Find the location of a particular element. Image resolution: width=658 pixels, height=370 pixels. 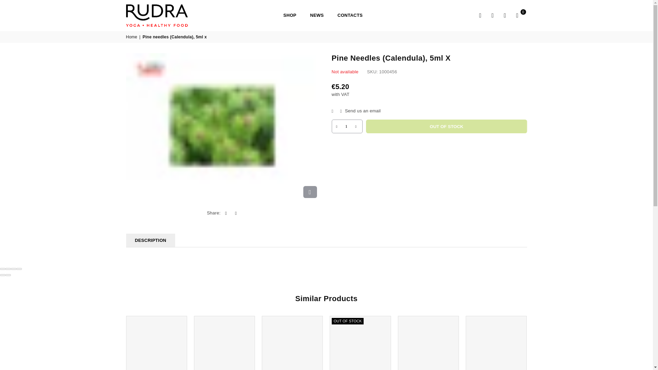

fullscreen toggle is located at coordinates (14, 269).